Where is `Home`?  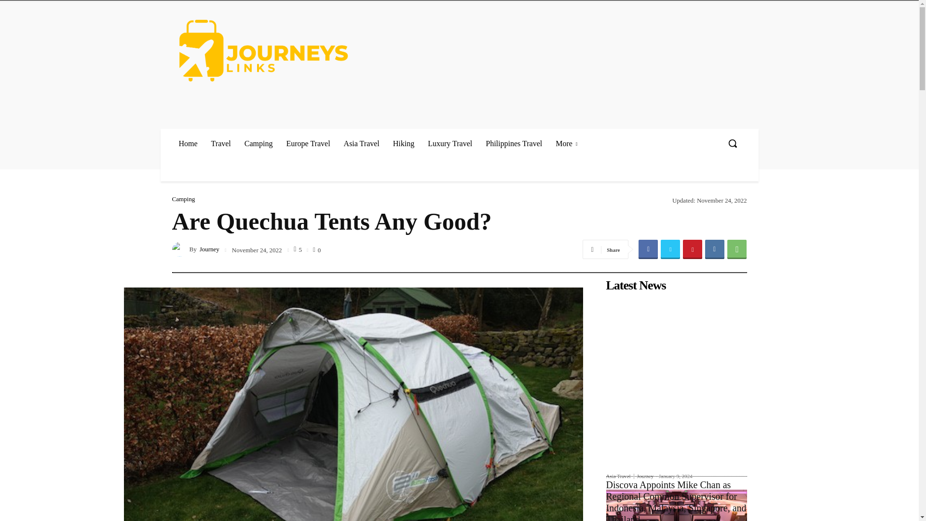 Home is located at coordinates (187, 143).